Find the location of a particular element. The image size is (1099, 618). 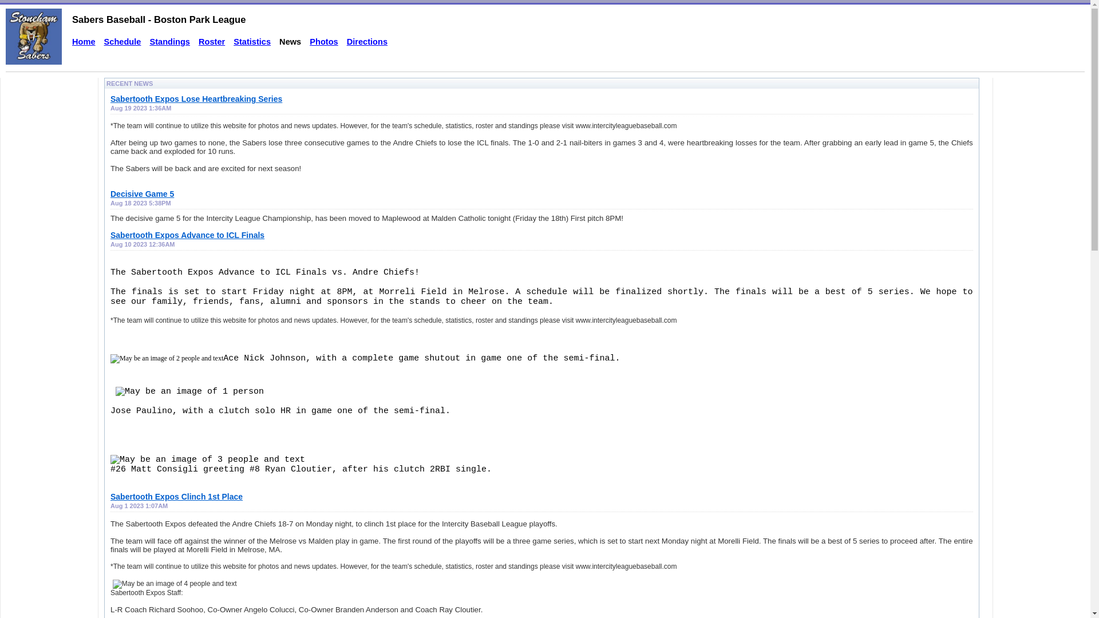

Schedule is located at coordinates (122, 42).